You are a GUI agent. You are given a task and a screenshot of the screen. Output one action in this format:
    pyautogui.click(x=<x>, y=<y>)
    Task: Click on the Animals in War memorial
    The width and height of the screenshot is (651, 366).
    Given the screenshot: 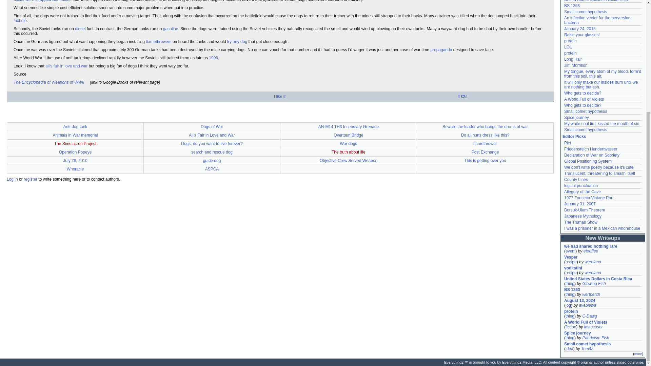 What is the action you would take?
    pyautogui.click(x=75, y=135)
    